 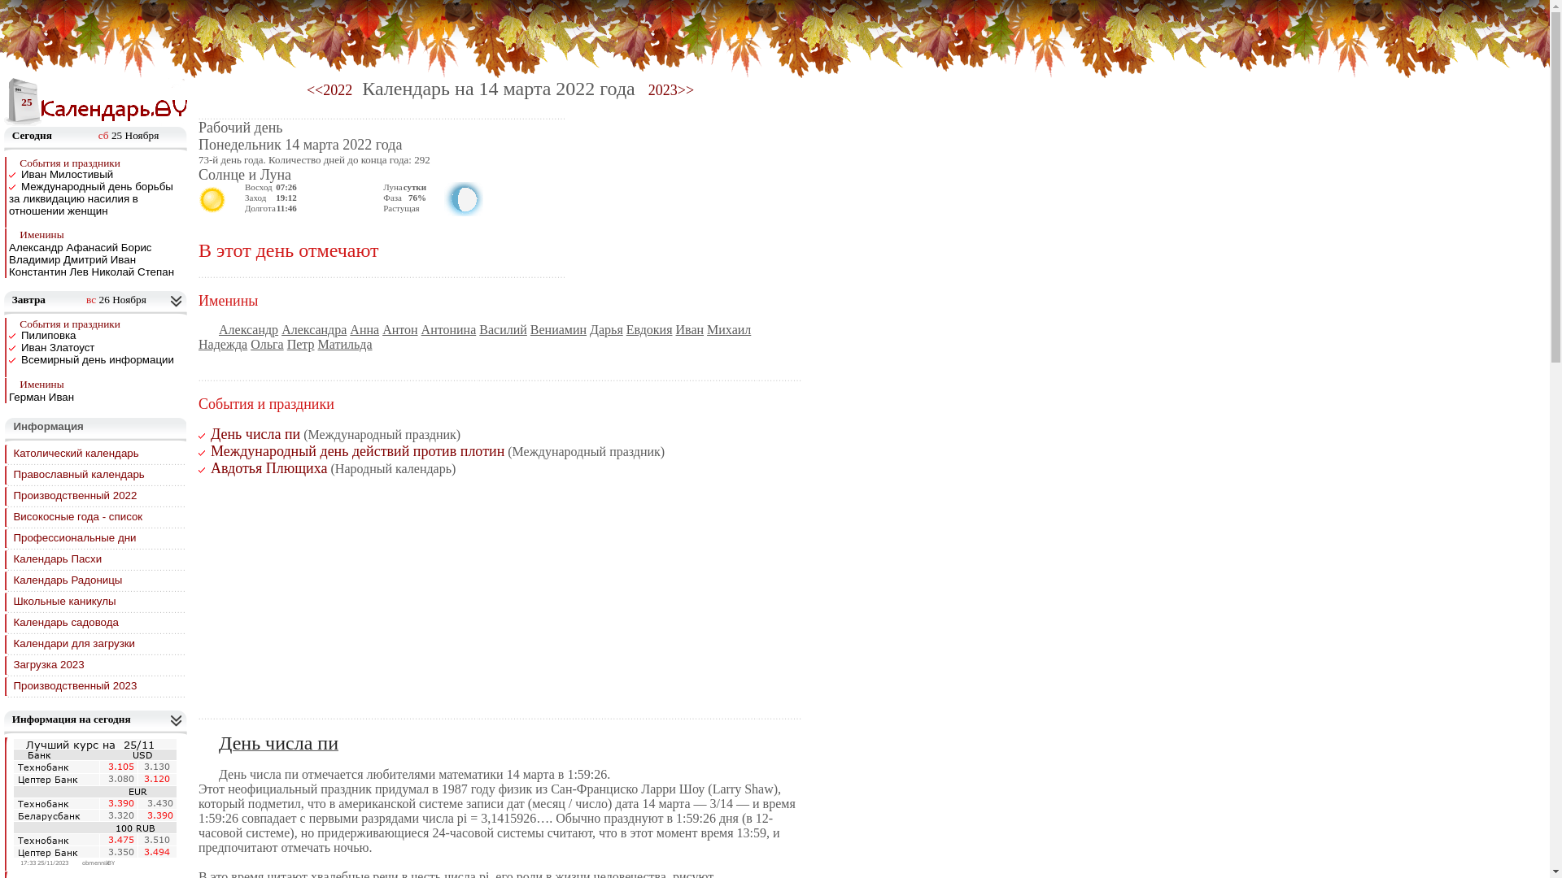 What do you see at coordinates (23, 102) in the screenshot?
I see `   25` at bounding box center [23, 102].